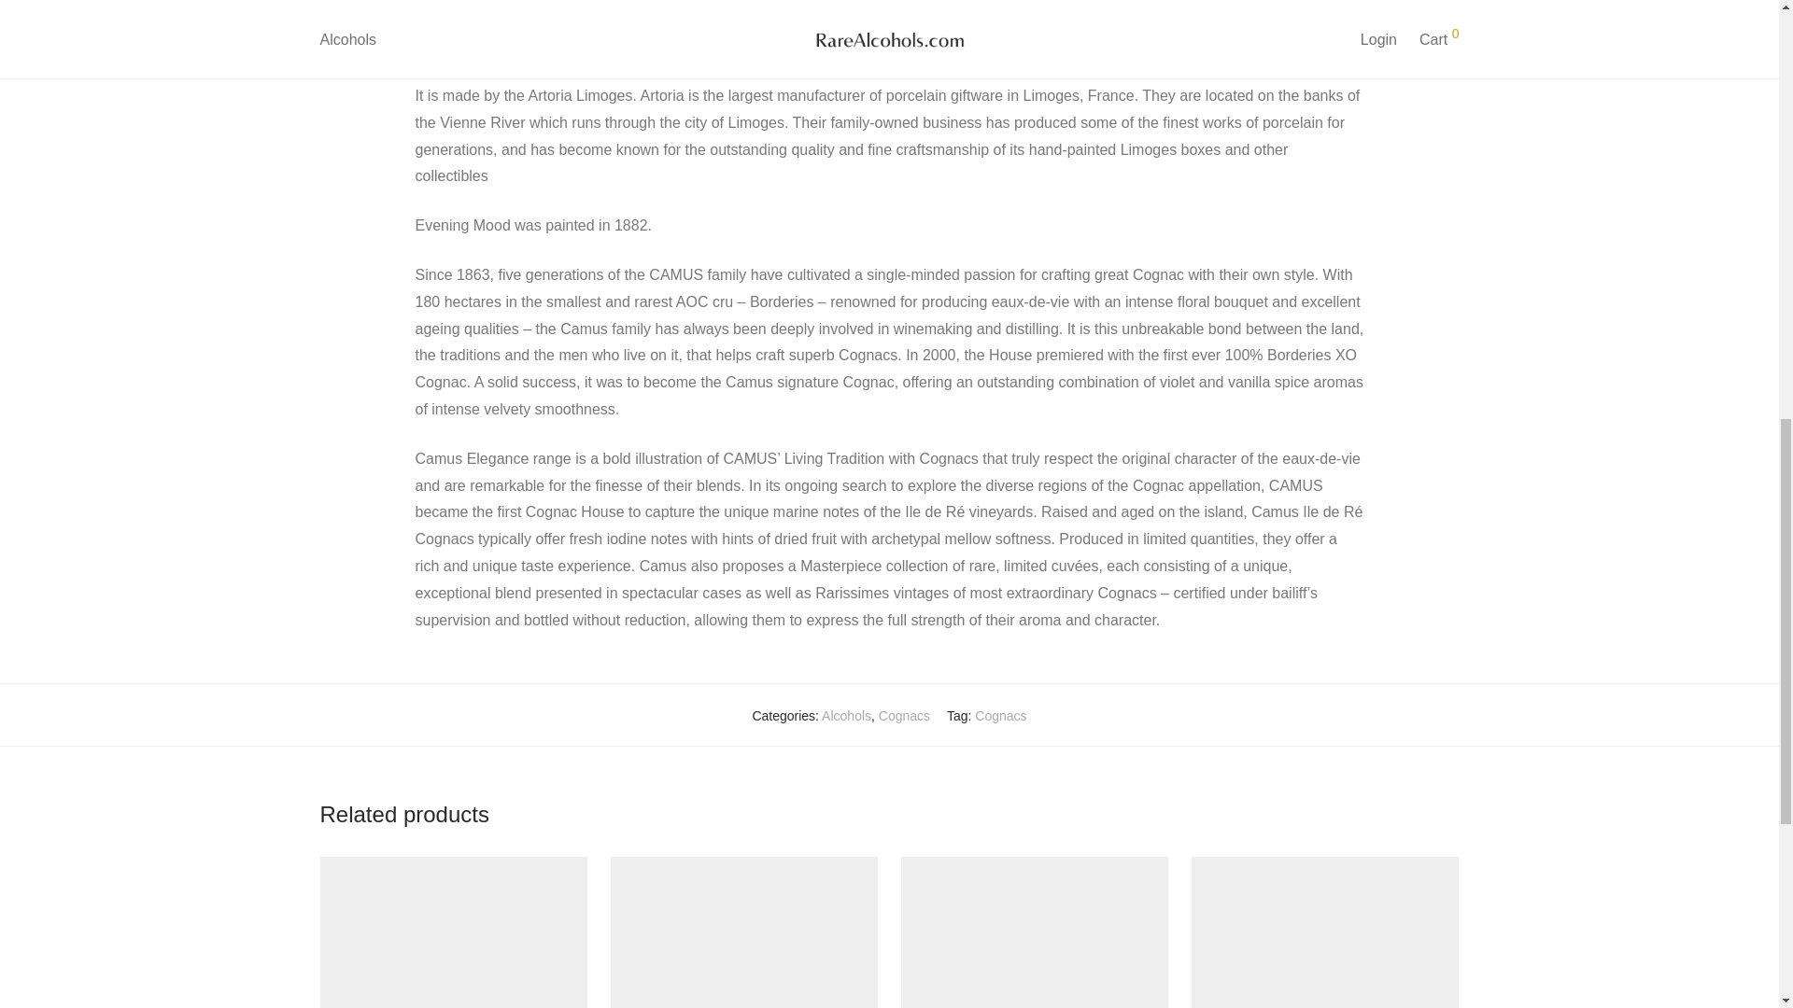 The image size is (1793, 1008). Describe the element at coordinates (803, 30) in the screenshot. I see `Description` at that location.